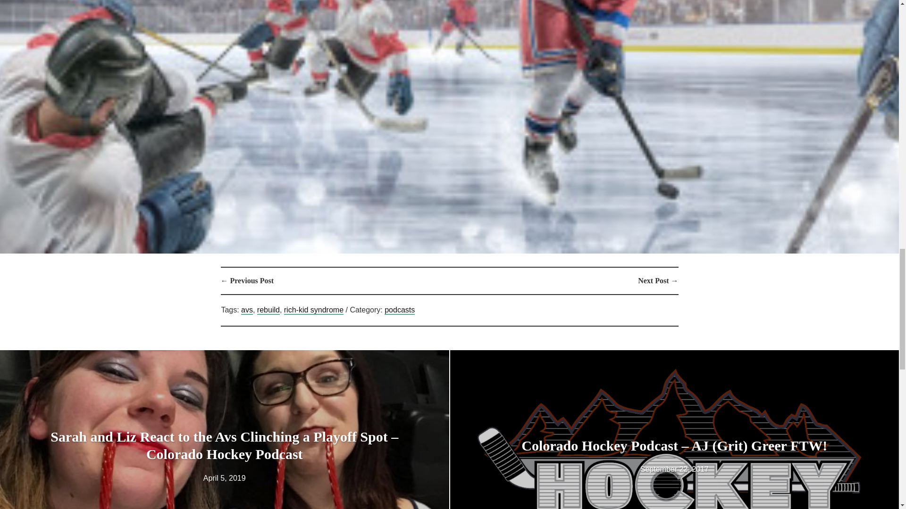 This screenshot has height=509, width=906. Describe the element at coordinates (268, 310) in the screenshot. I see `rebuild` at that location.